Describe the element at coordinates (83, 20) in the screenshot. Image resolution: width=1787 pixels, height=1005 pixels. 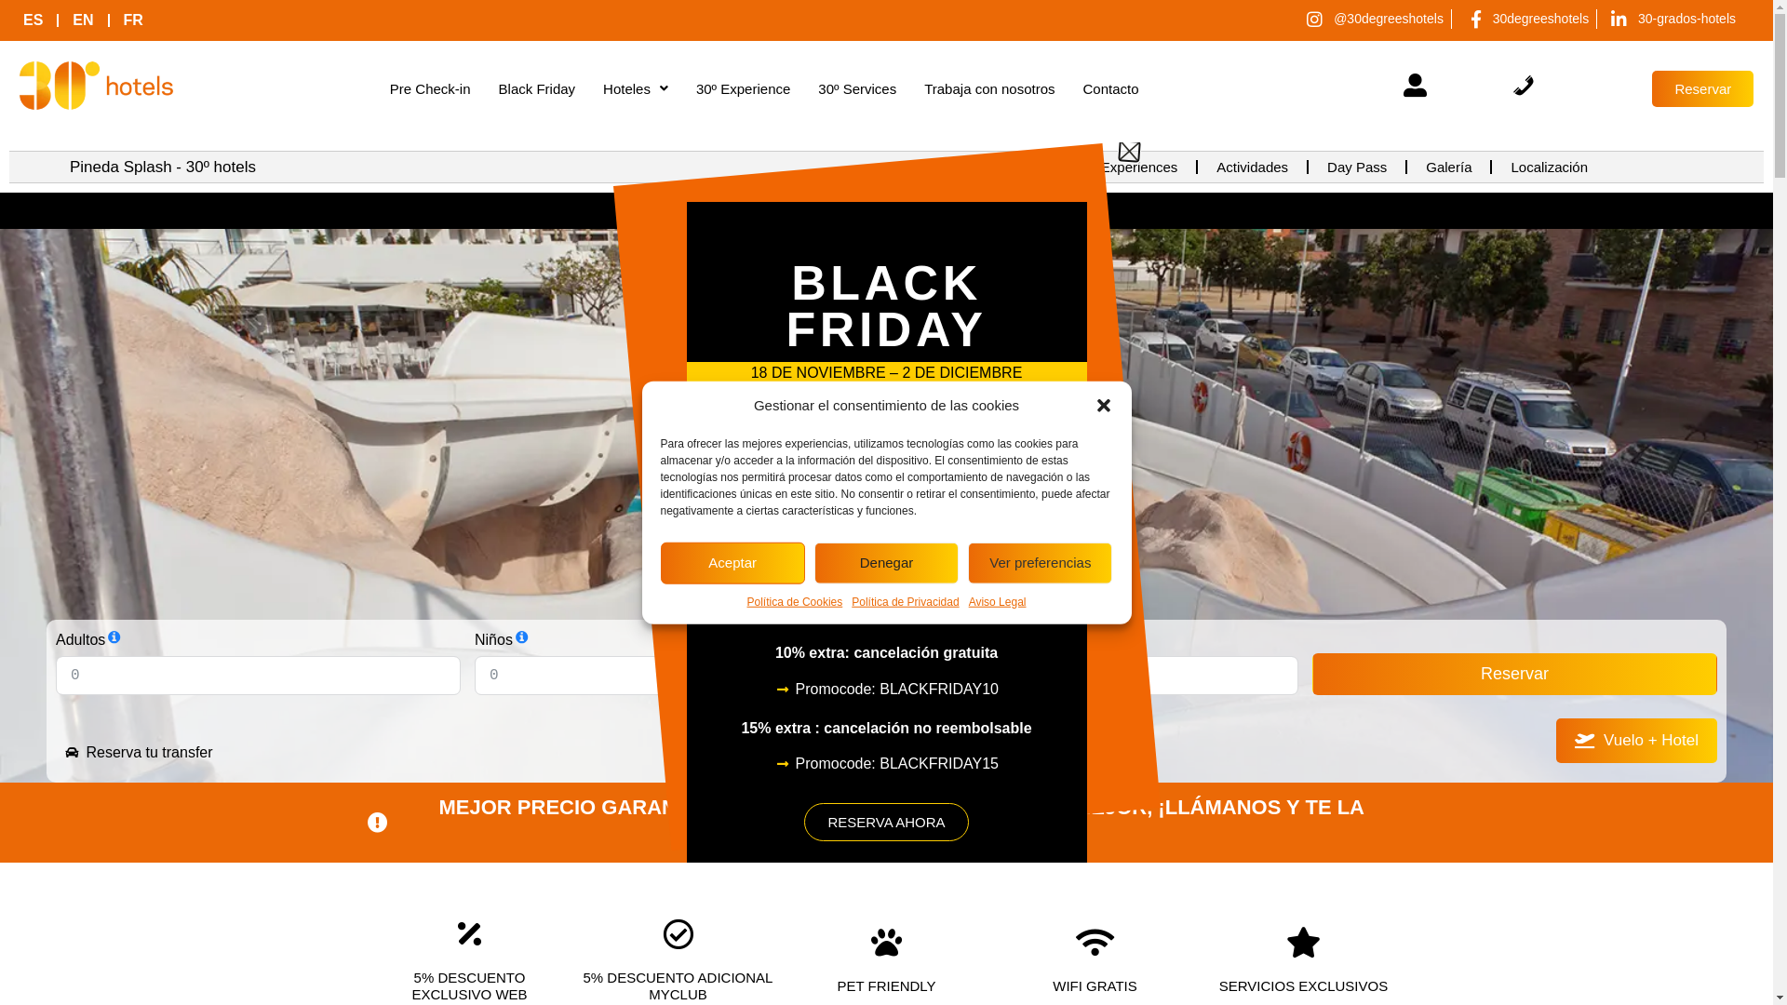
I see `EN` at that location.